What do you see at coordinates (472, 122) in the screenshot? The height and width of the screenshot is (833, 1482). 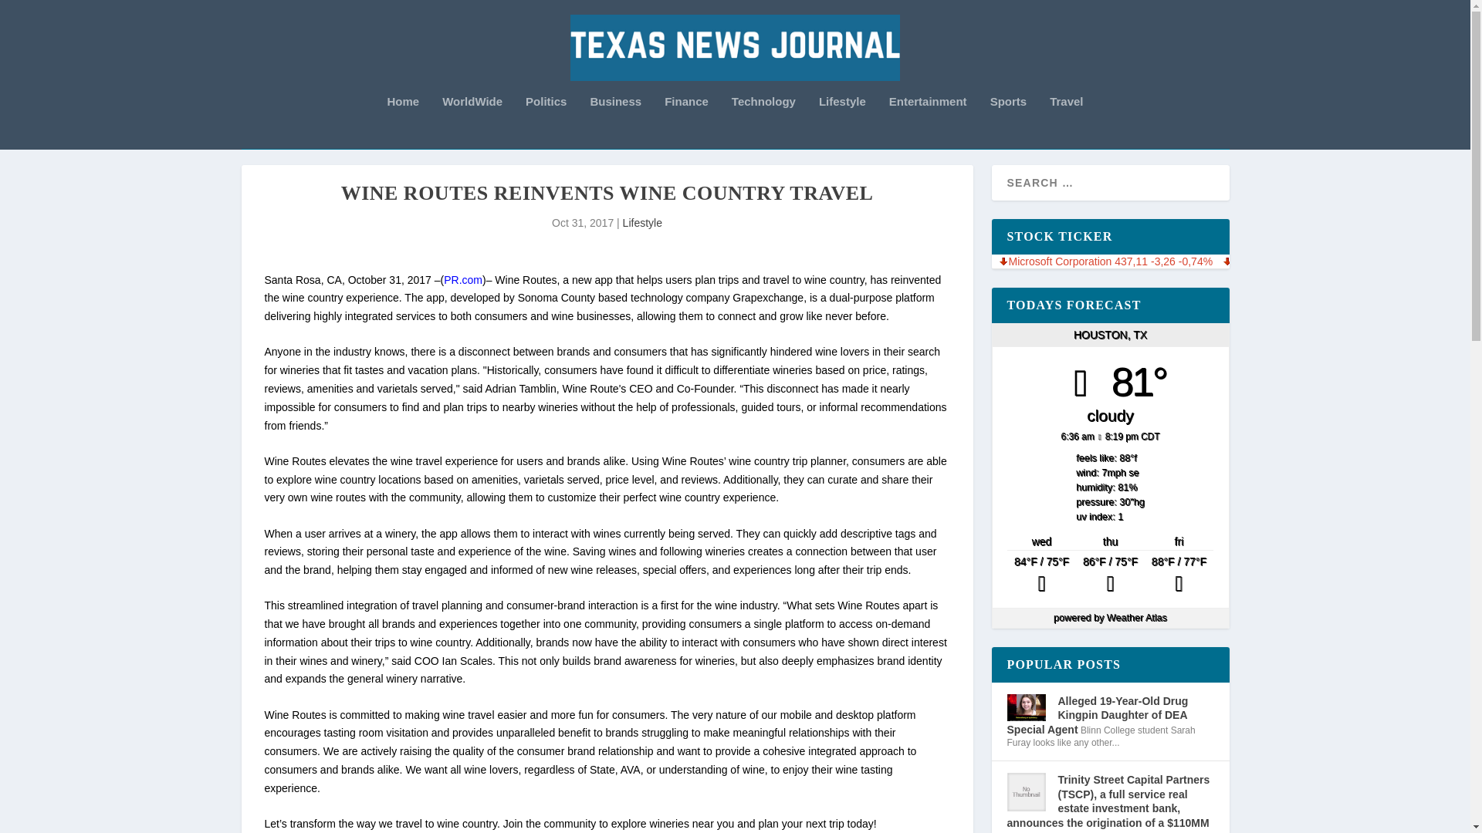 I see `WorldWide` at bounding box center [472, 122].